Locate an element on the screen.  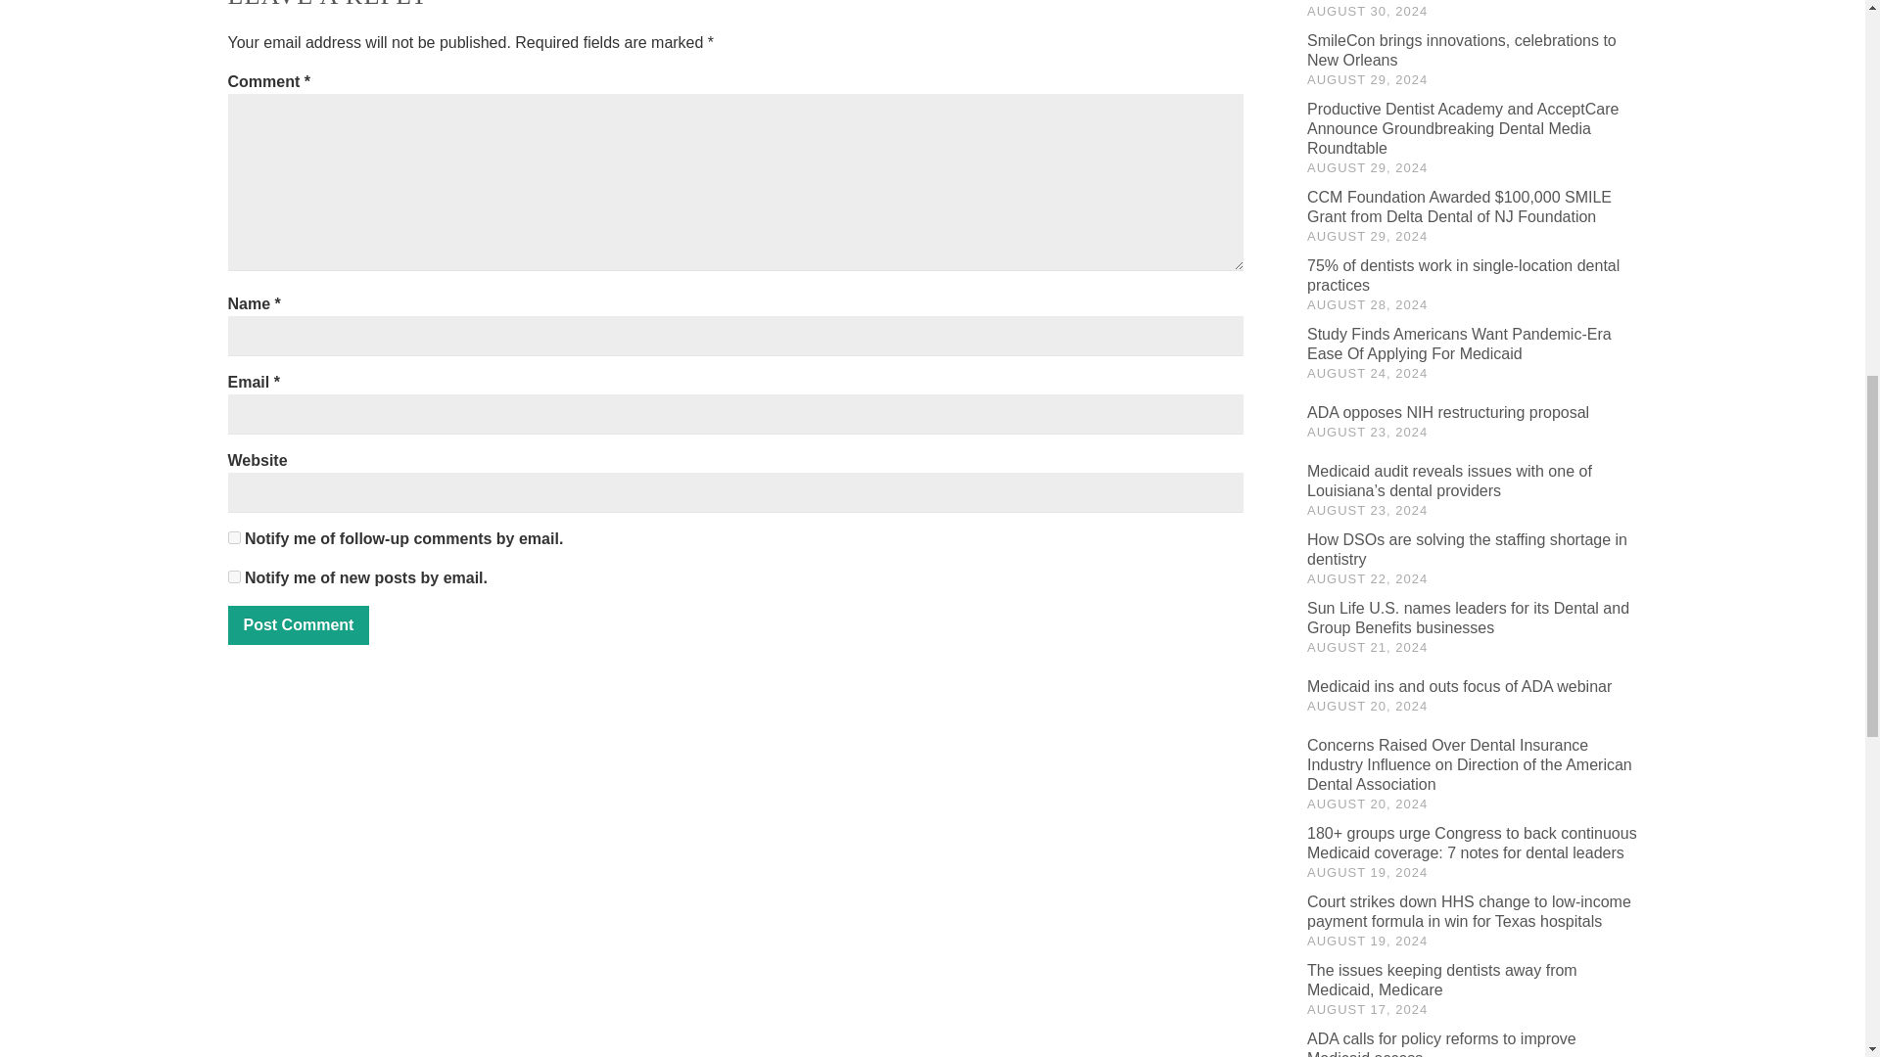
Post Comment is located at coordinates (298, 624).